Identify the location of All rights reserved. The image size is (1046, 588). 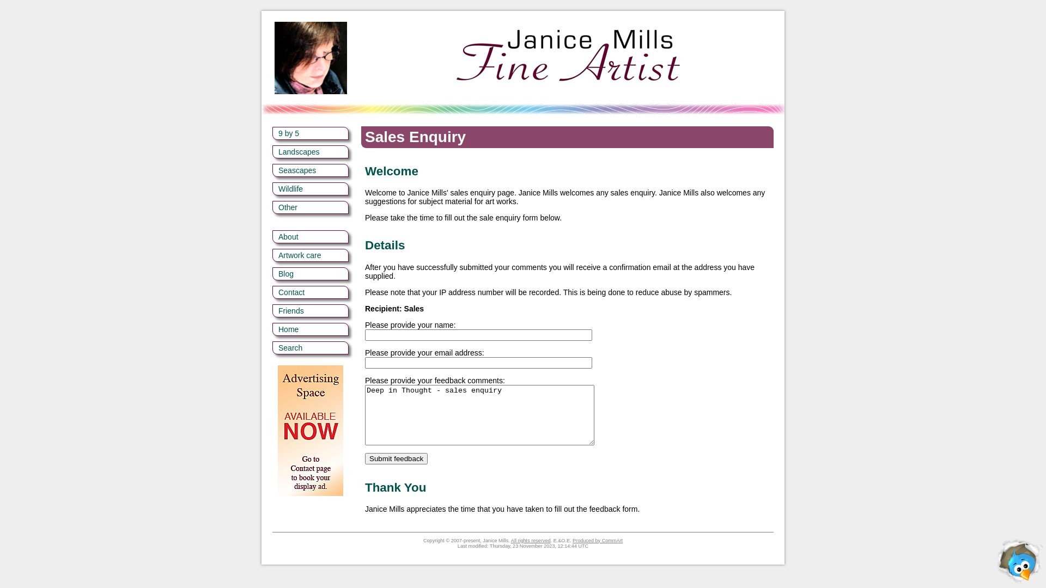
(531, 541).